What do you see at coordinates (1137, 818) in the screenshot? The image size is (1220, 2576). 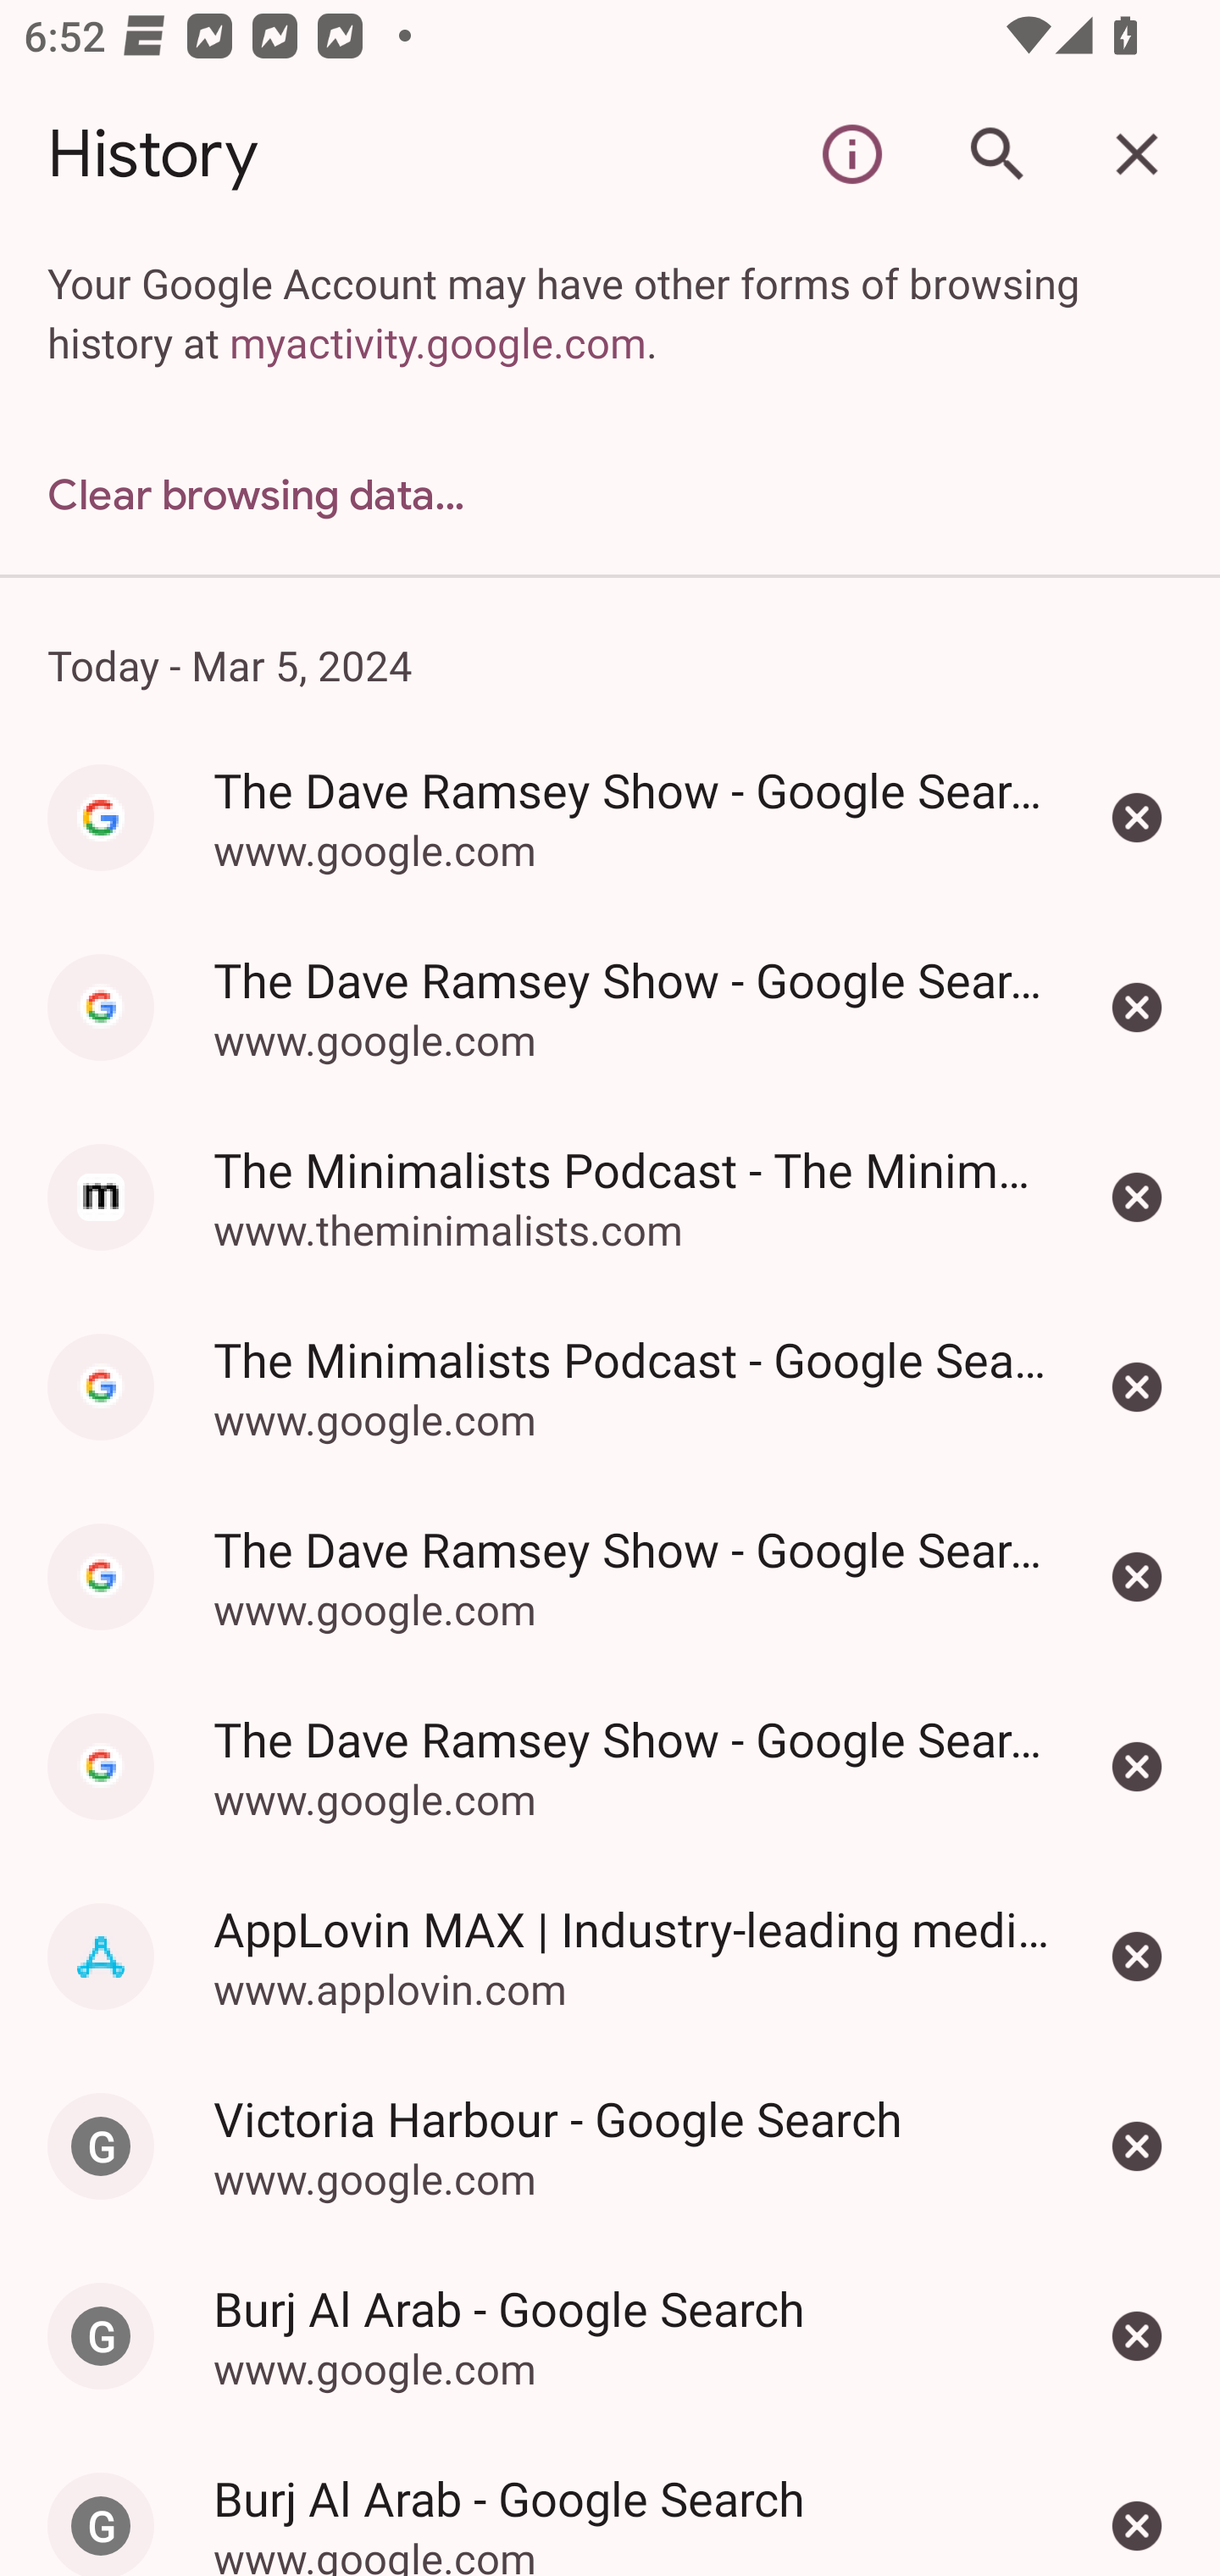 I see `The Dave Ramsey Show - Google Search Remove` at bounding box center [1137, 818].